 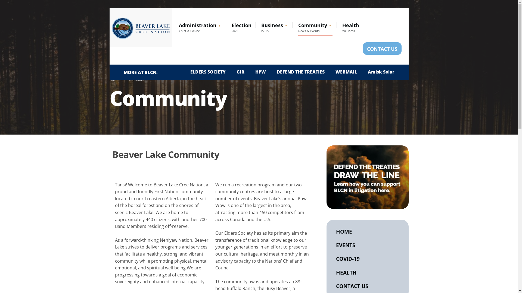 I want to click on Election
2023, so click(x=241, y=27).